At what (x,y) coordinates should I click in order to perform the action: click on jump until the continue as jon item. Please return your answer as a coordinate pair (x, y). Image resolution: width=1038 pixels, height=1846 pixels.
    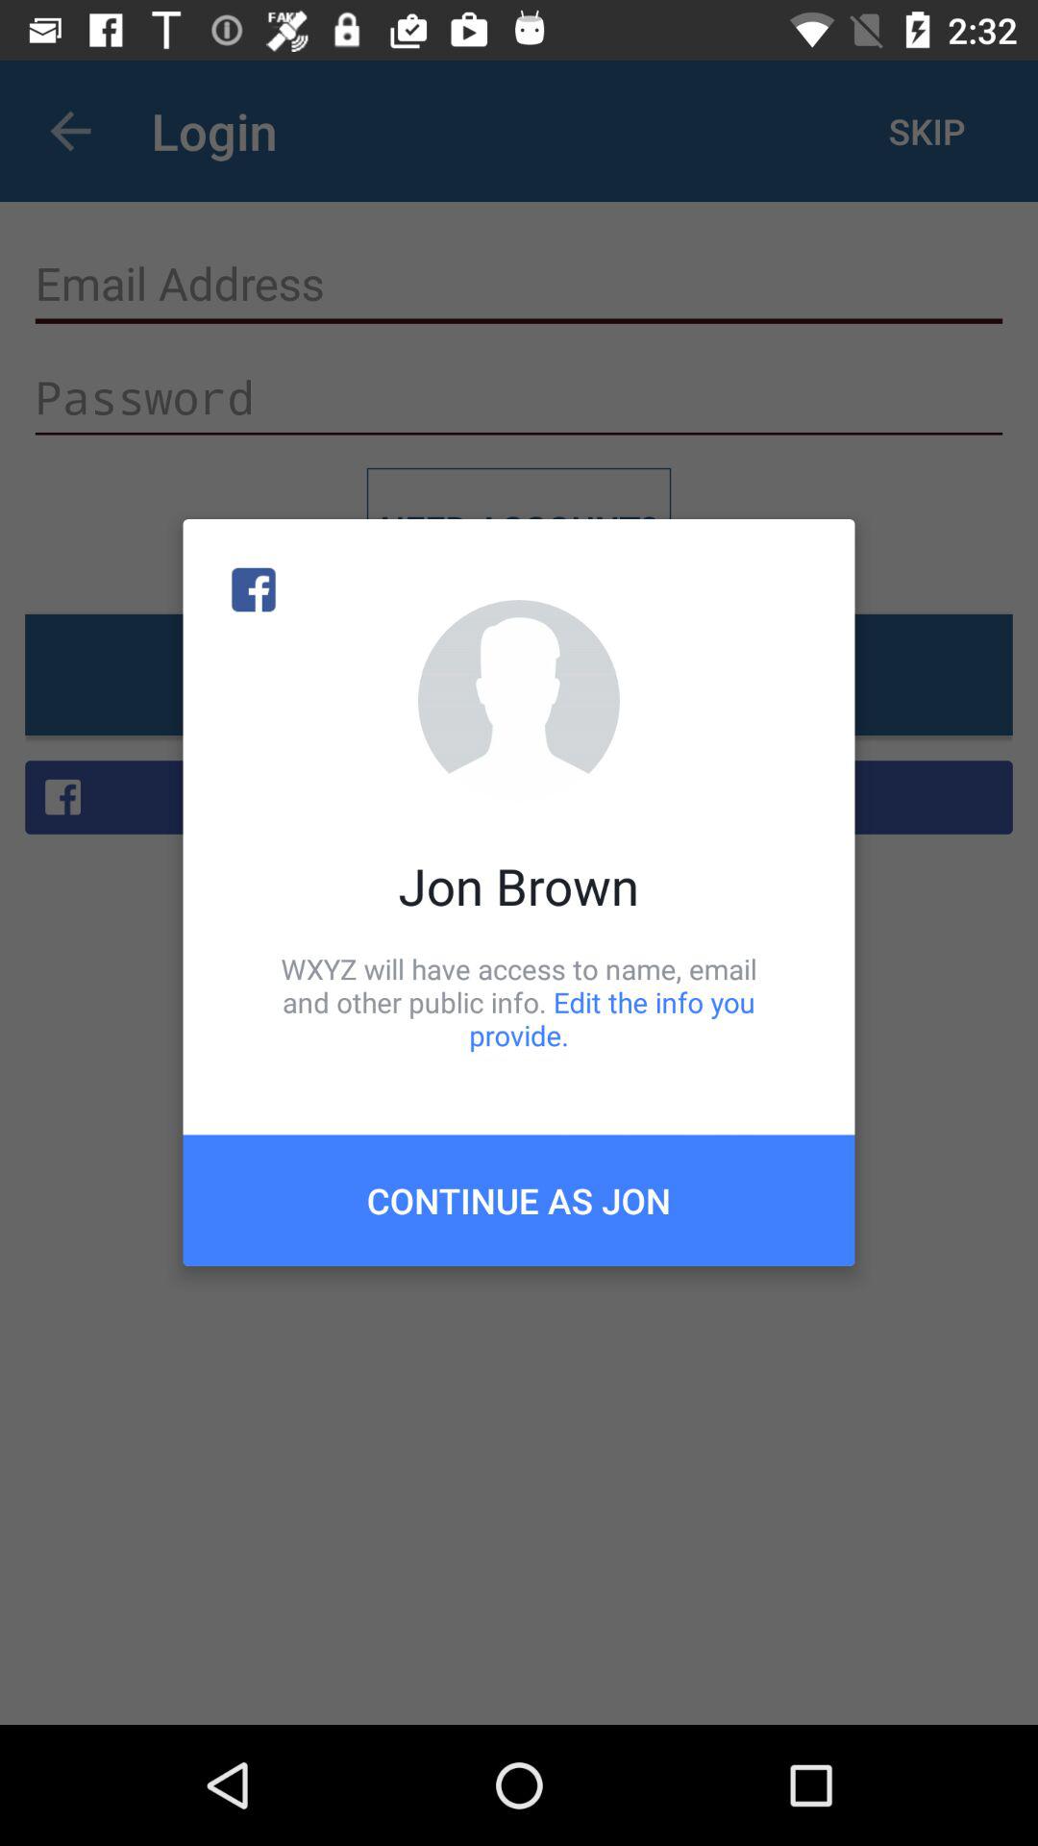
    Looking at the image, I should click on (519, 1200).